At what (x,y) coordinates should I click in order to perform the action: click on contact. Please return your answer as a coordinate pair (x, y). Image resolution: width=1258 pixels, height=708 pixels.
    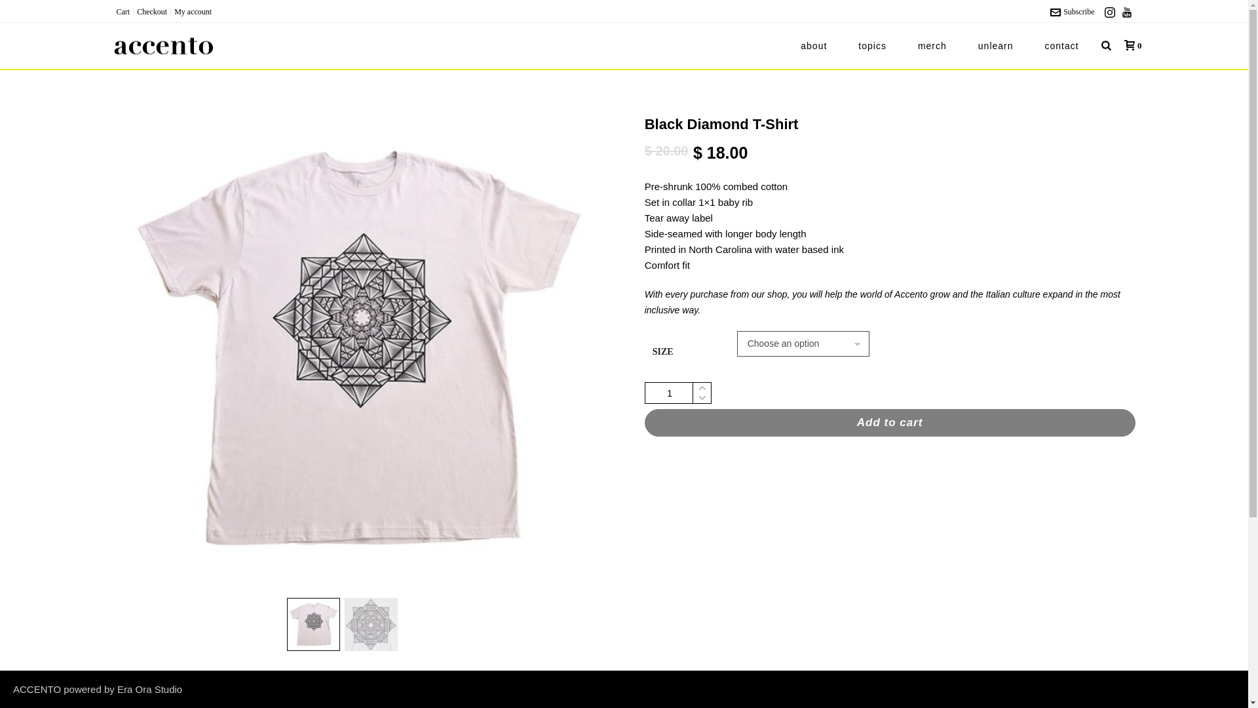
    Looking at the image, I should click on (1061, 45).